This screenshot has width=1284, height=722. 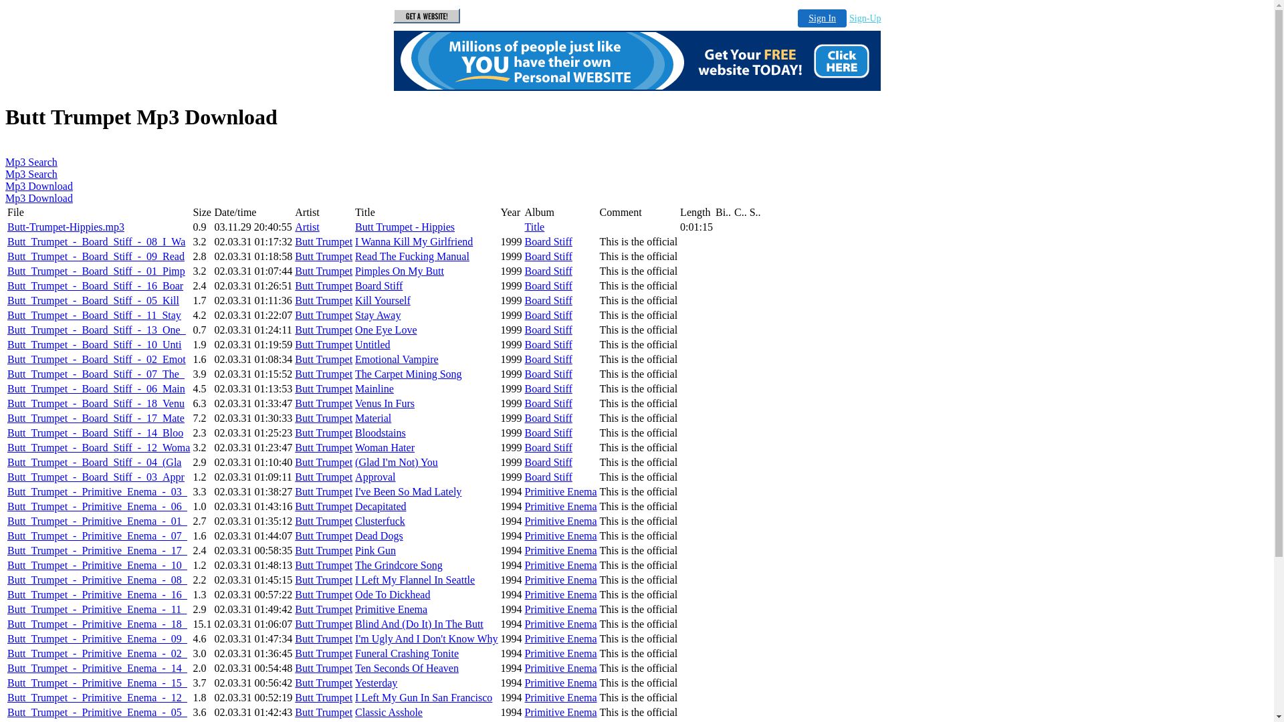 I want to click on Kill Yourself, so click(x=383, y=301).